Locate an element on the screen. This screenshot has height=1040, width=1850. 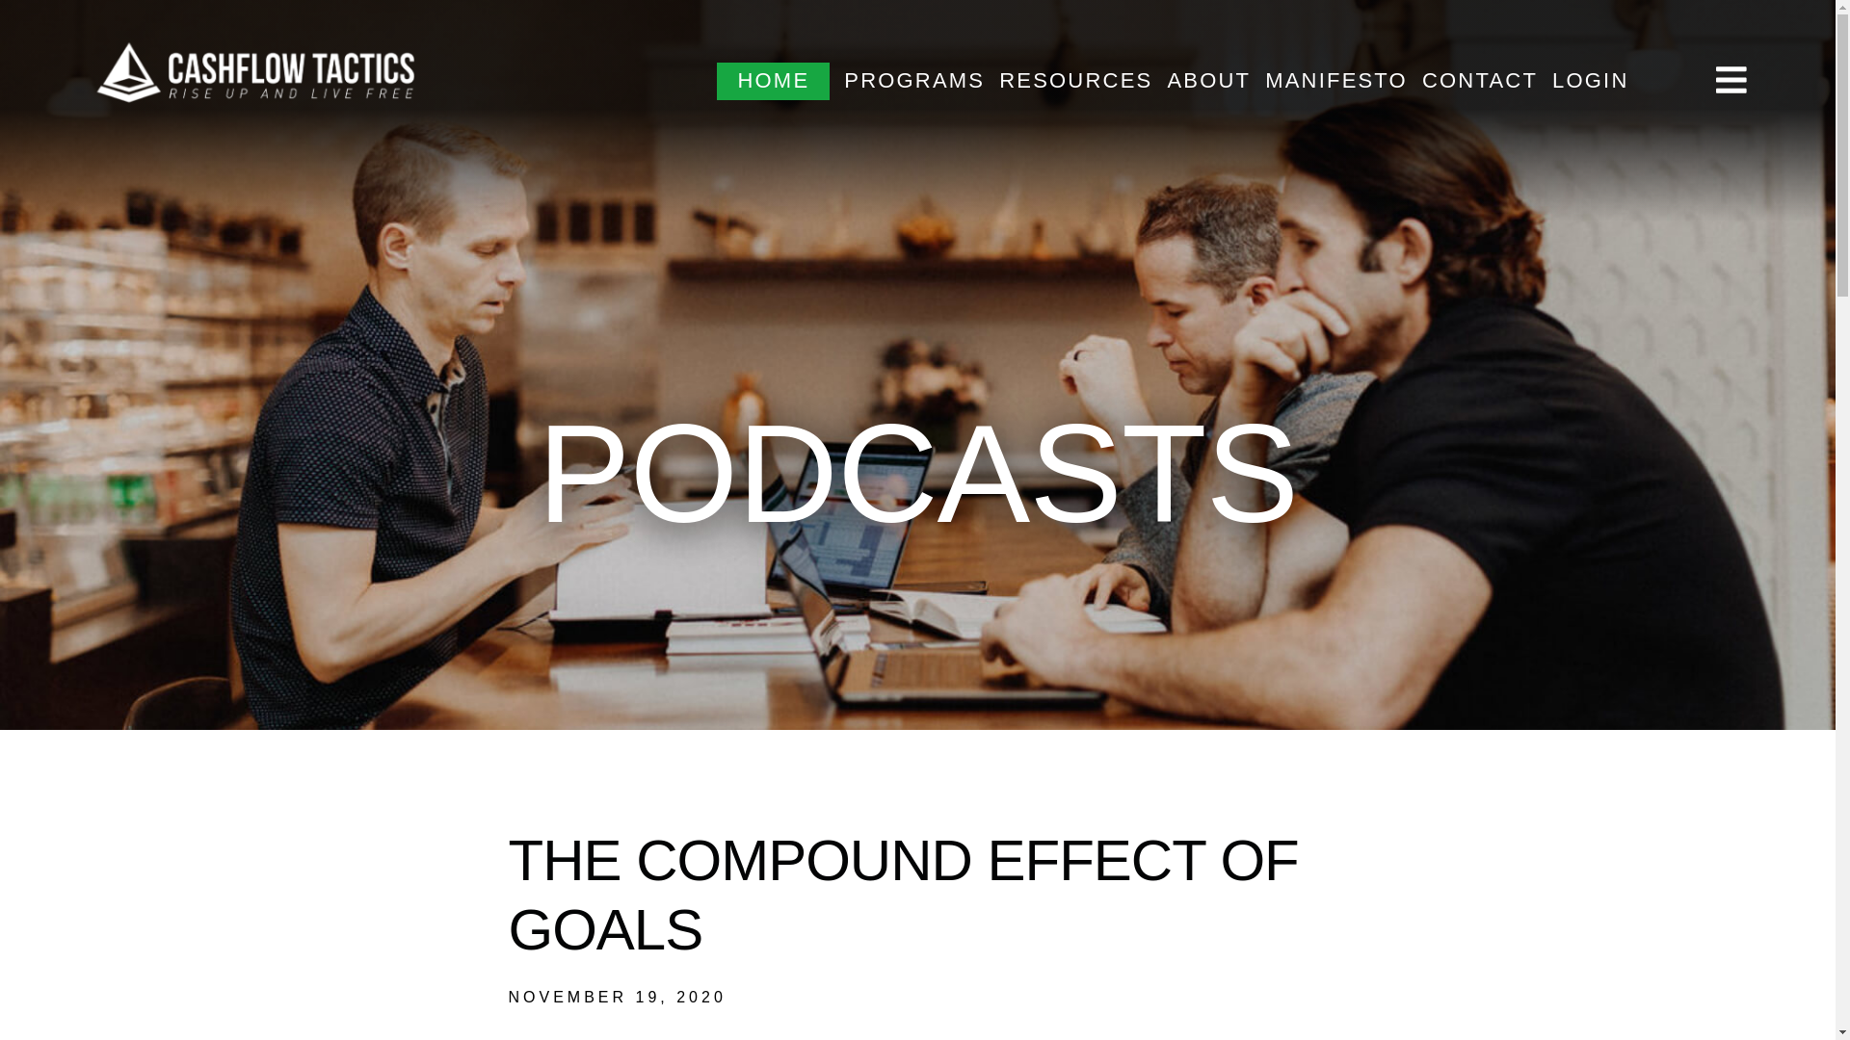
HOME is located at coordinates (773, 81).